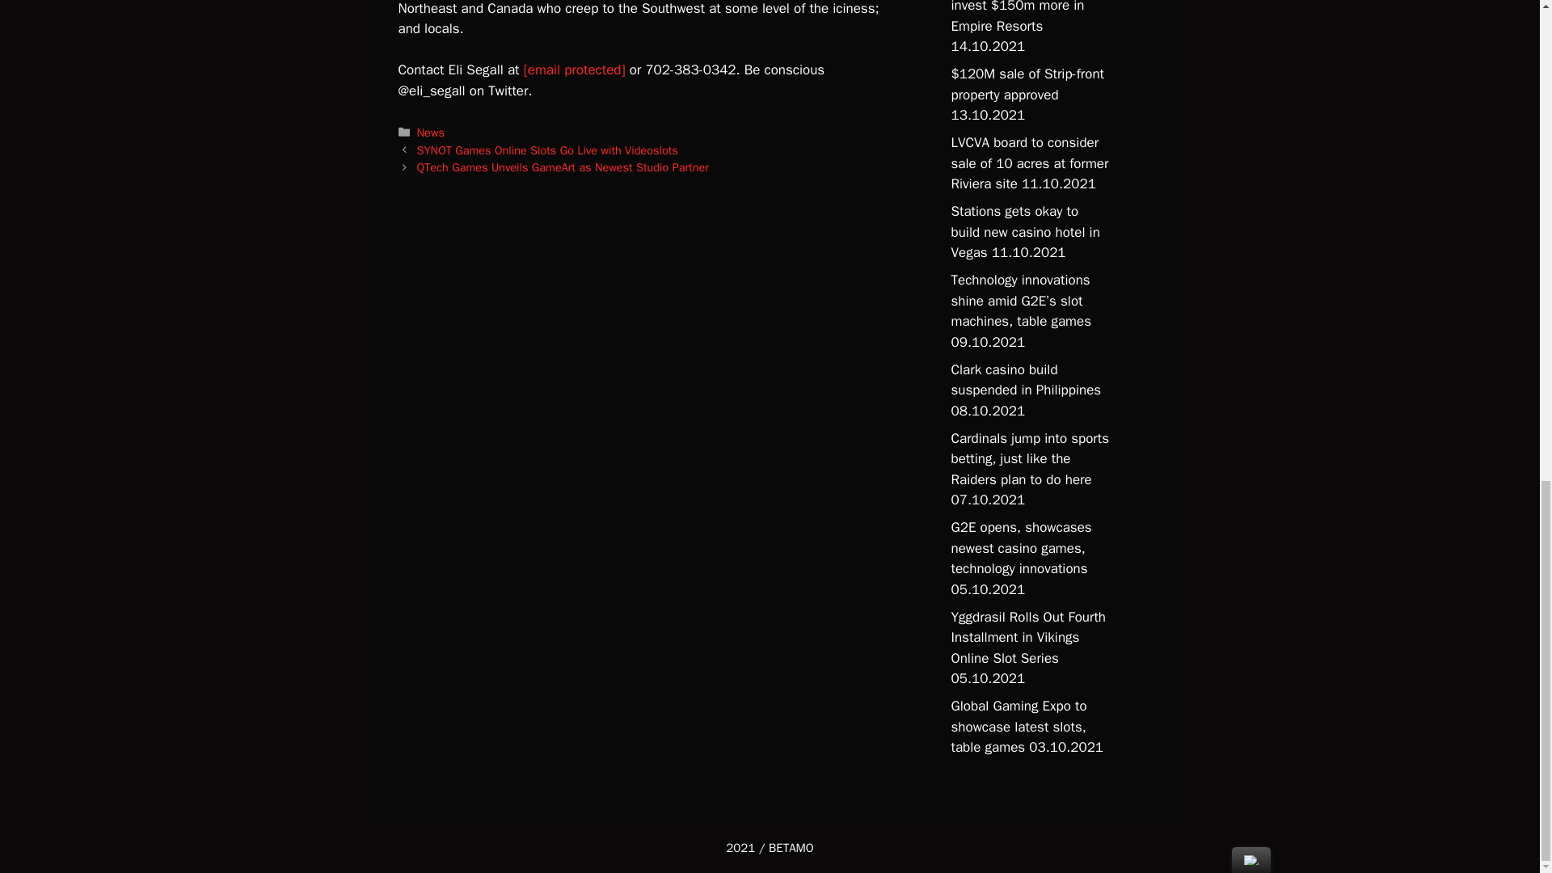 This screenshot has height=873, width=1552. I want to click on Global Gaming Expo to showcase latest slots, table games, so click(1018, 726).